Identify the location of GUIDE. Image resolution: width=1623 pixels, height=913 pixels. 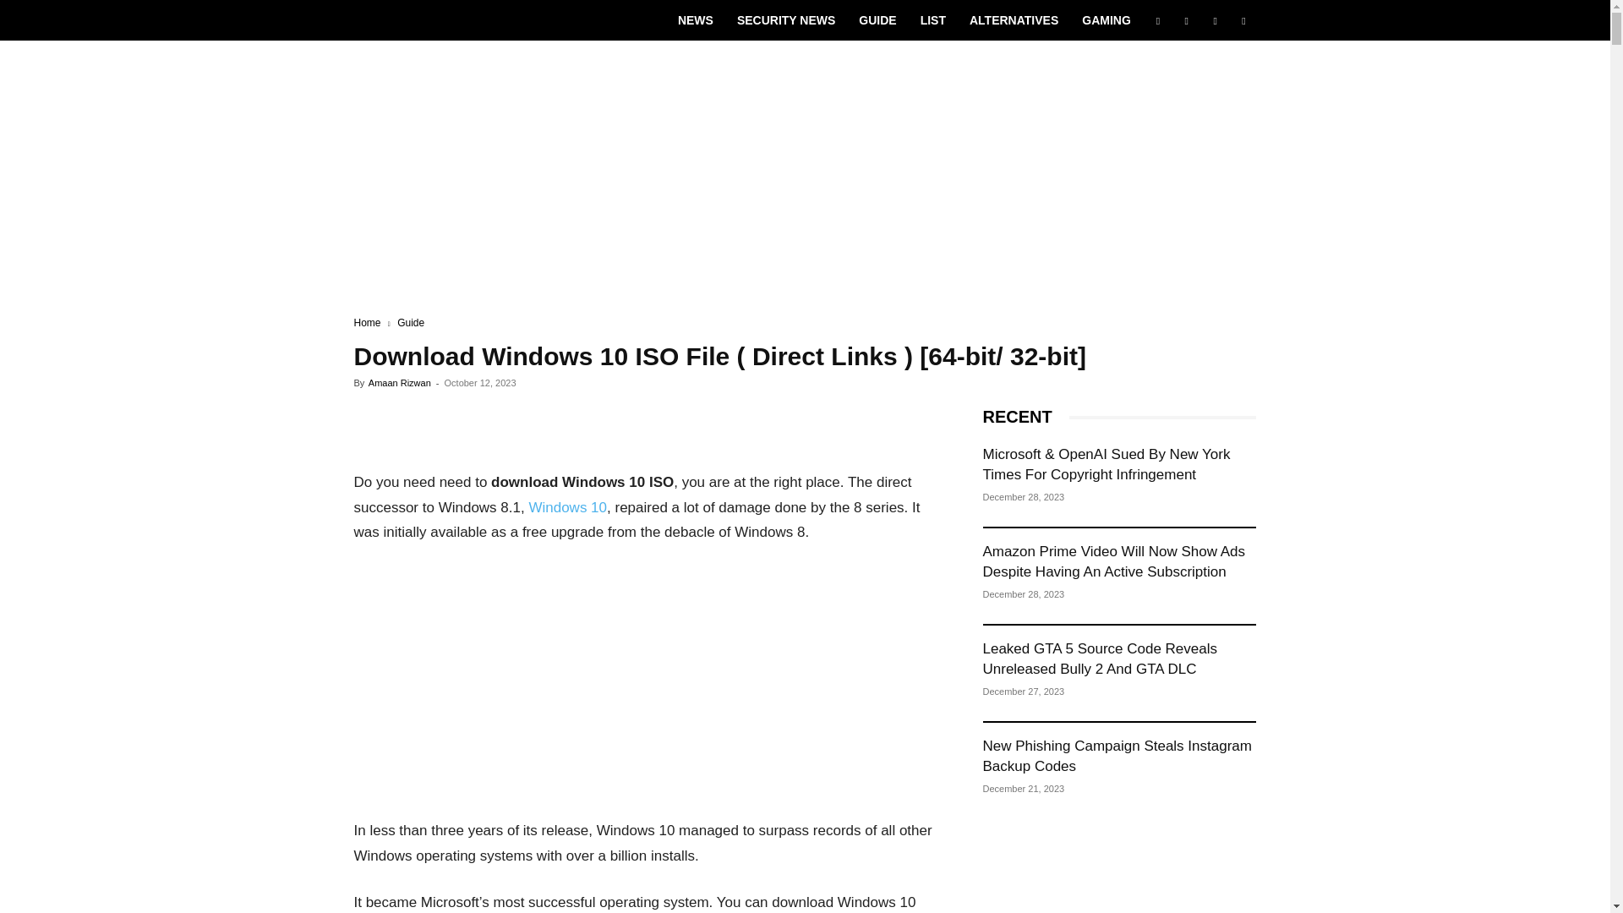
(877, 20).